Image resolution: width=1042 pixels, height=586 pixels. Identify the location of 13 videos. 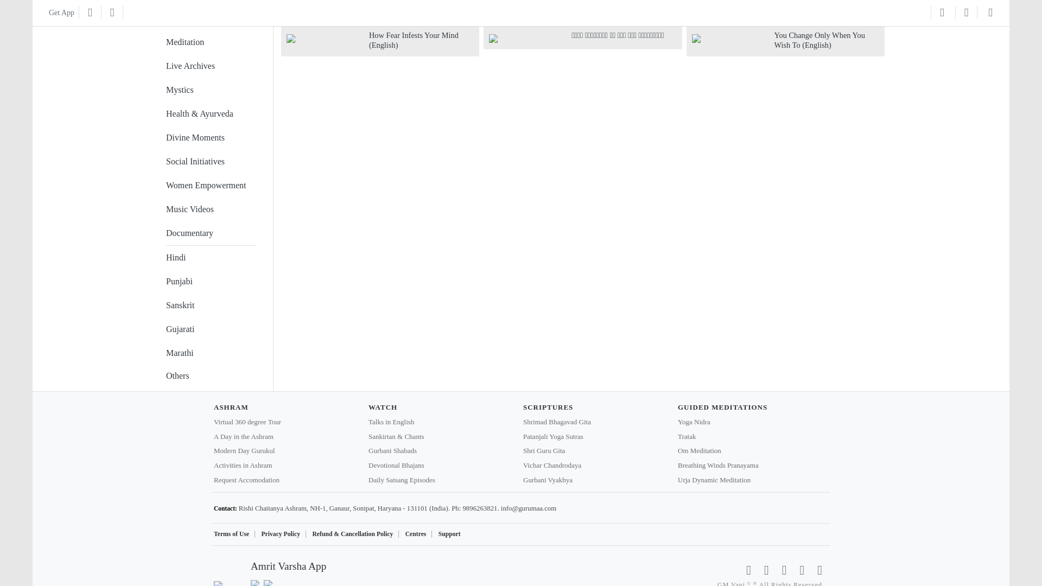
(211, 185).